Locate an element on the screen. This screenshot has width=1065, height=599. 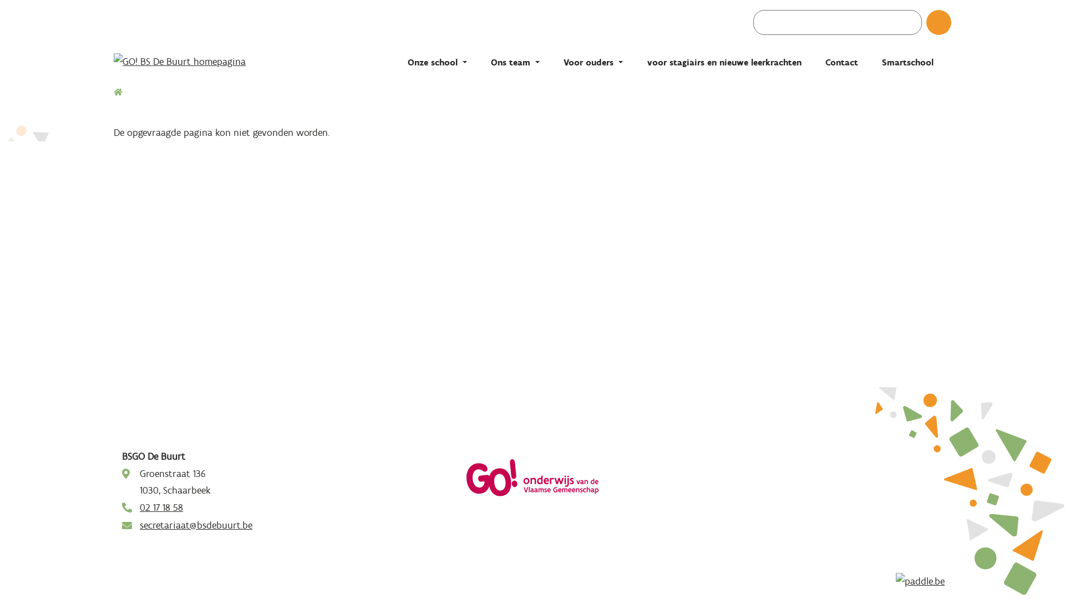
Onze school is located at coordinates (437, 62).